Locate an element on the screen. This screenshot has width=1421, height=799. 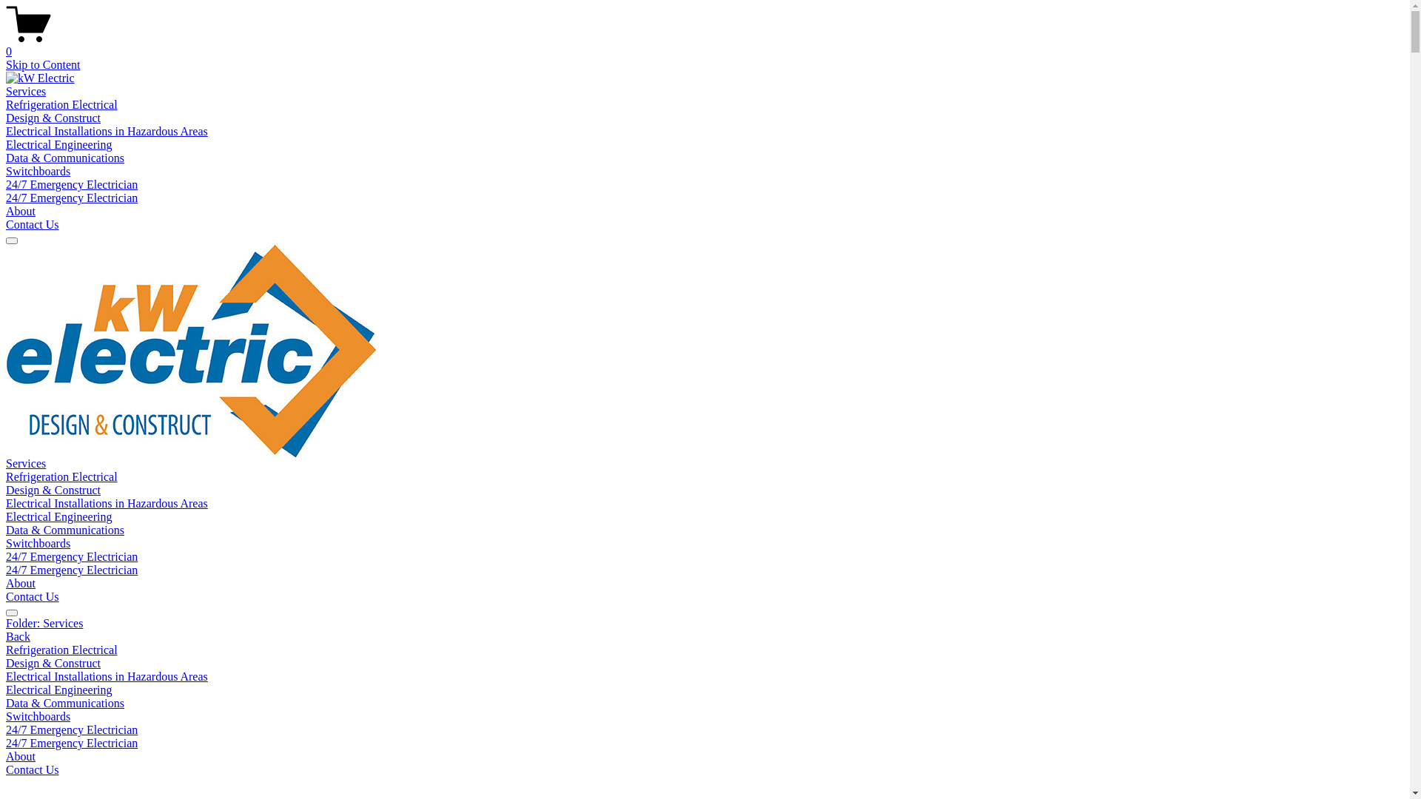
About is located at coordinates (705, 757).